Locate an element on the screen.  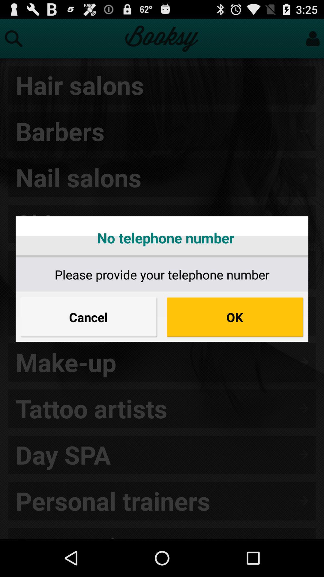
scroll to the ok is located at coordinates (235, 317).